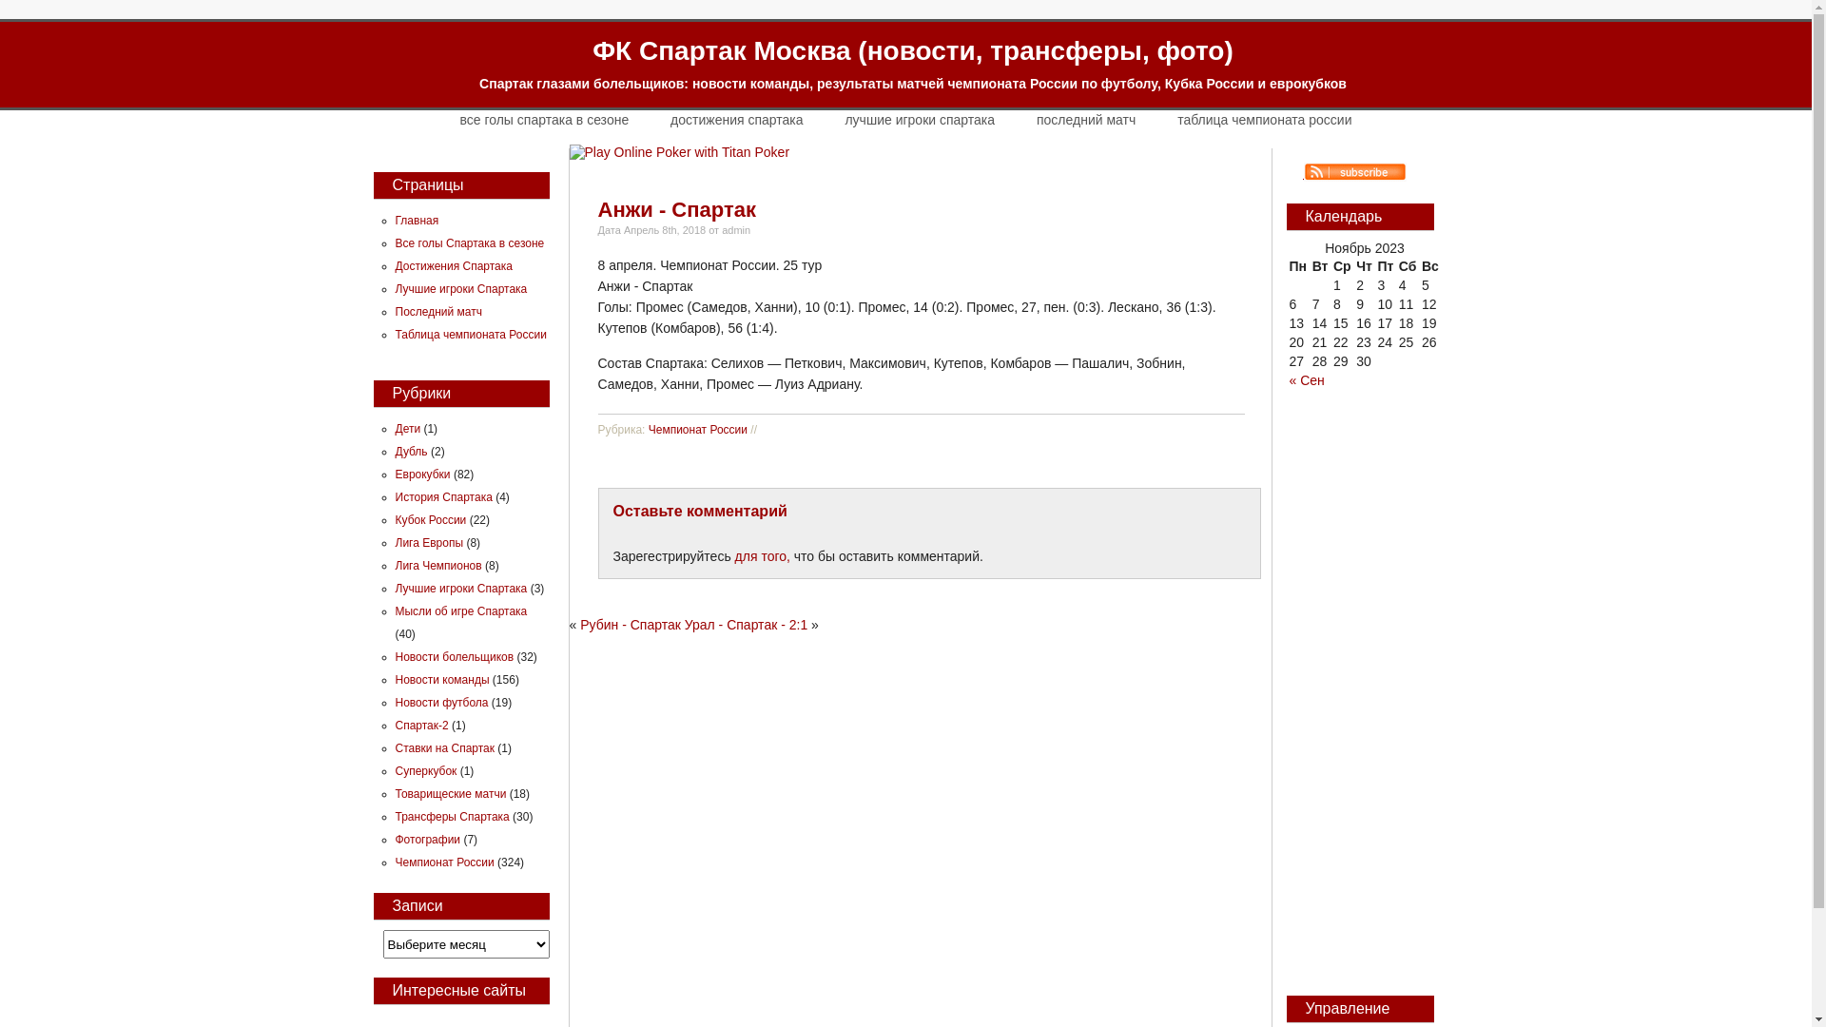  Describe the element at coordinates (1358, 701) in the screenshot. I see `Advertisement` at that location.